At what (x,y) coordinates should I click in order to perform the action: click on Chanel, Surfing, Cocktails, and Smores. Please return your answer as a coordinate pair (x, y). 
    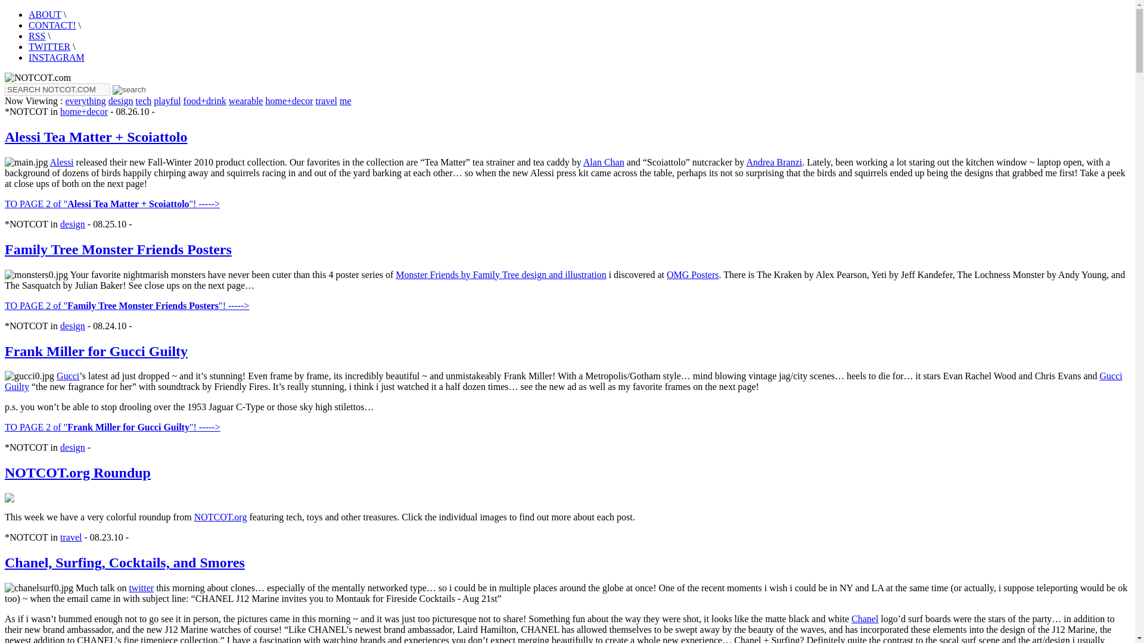
    Looking at the image, I should click on (124, 562).